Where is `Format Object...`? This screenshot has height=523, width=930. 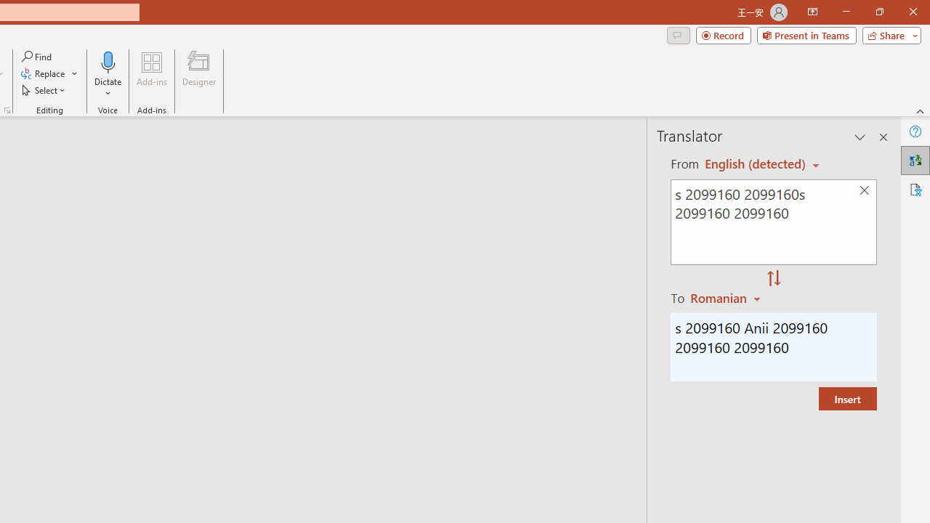 Format Object... is located at coordinates (7, 110).